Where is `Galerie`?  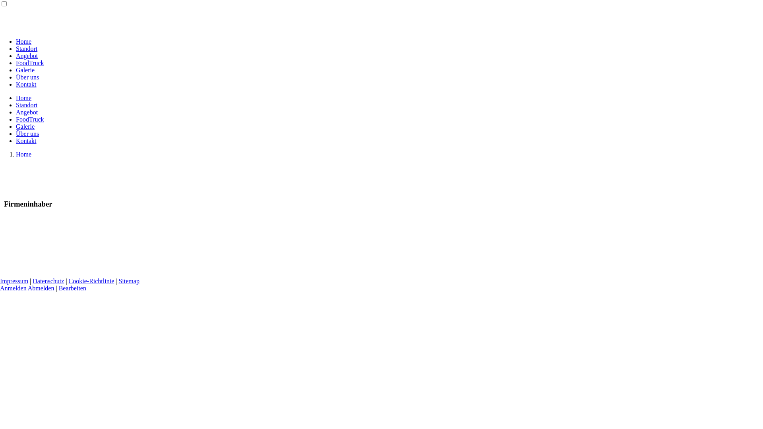 Galerie is located at coordinates (25, 126).